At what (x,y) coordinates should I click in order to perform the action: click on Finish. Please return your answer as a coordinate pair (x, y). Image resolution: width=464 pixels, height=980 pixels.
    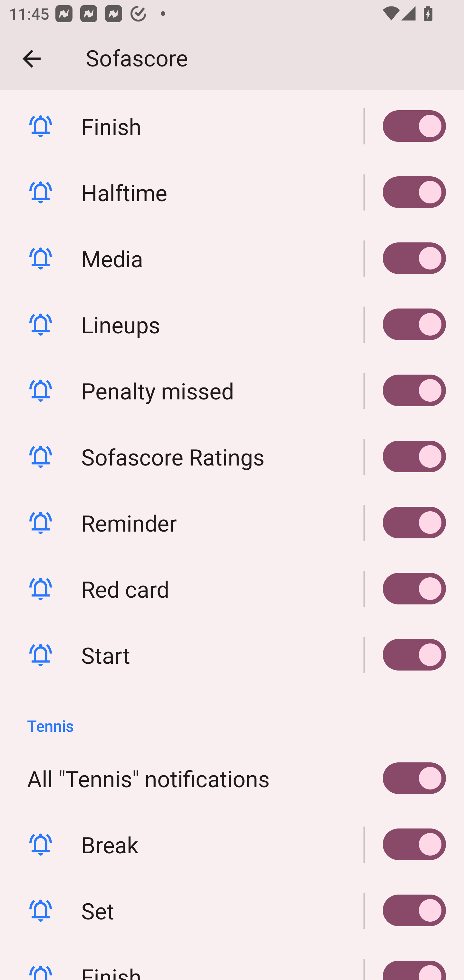
    Looking at the image, I should click on (405, 126).